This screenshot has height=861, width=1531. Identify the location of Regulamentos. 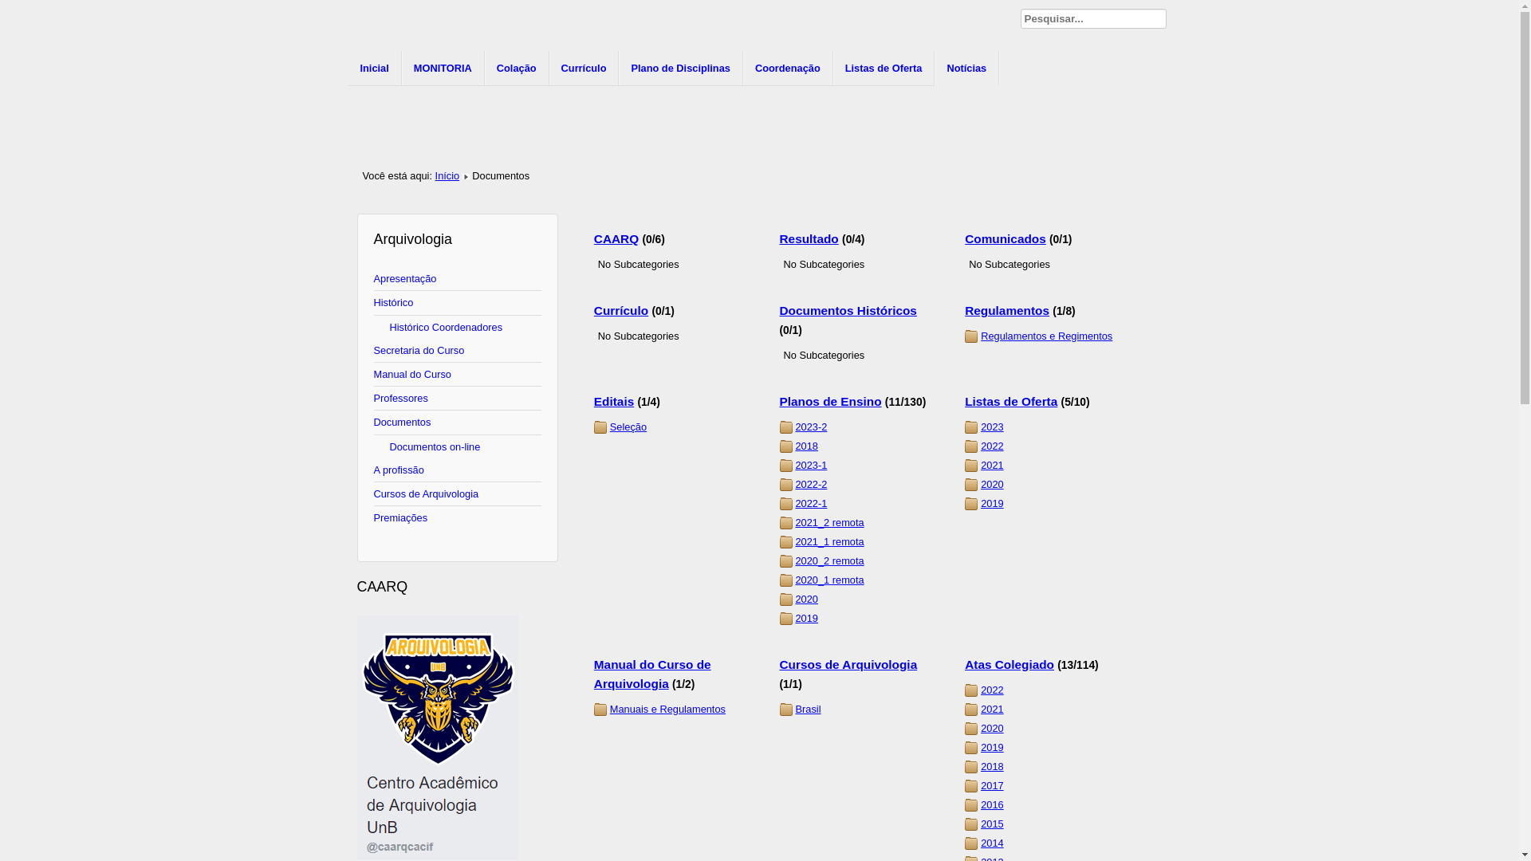
(1007, 311).